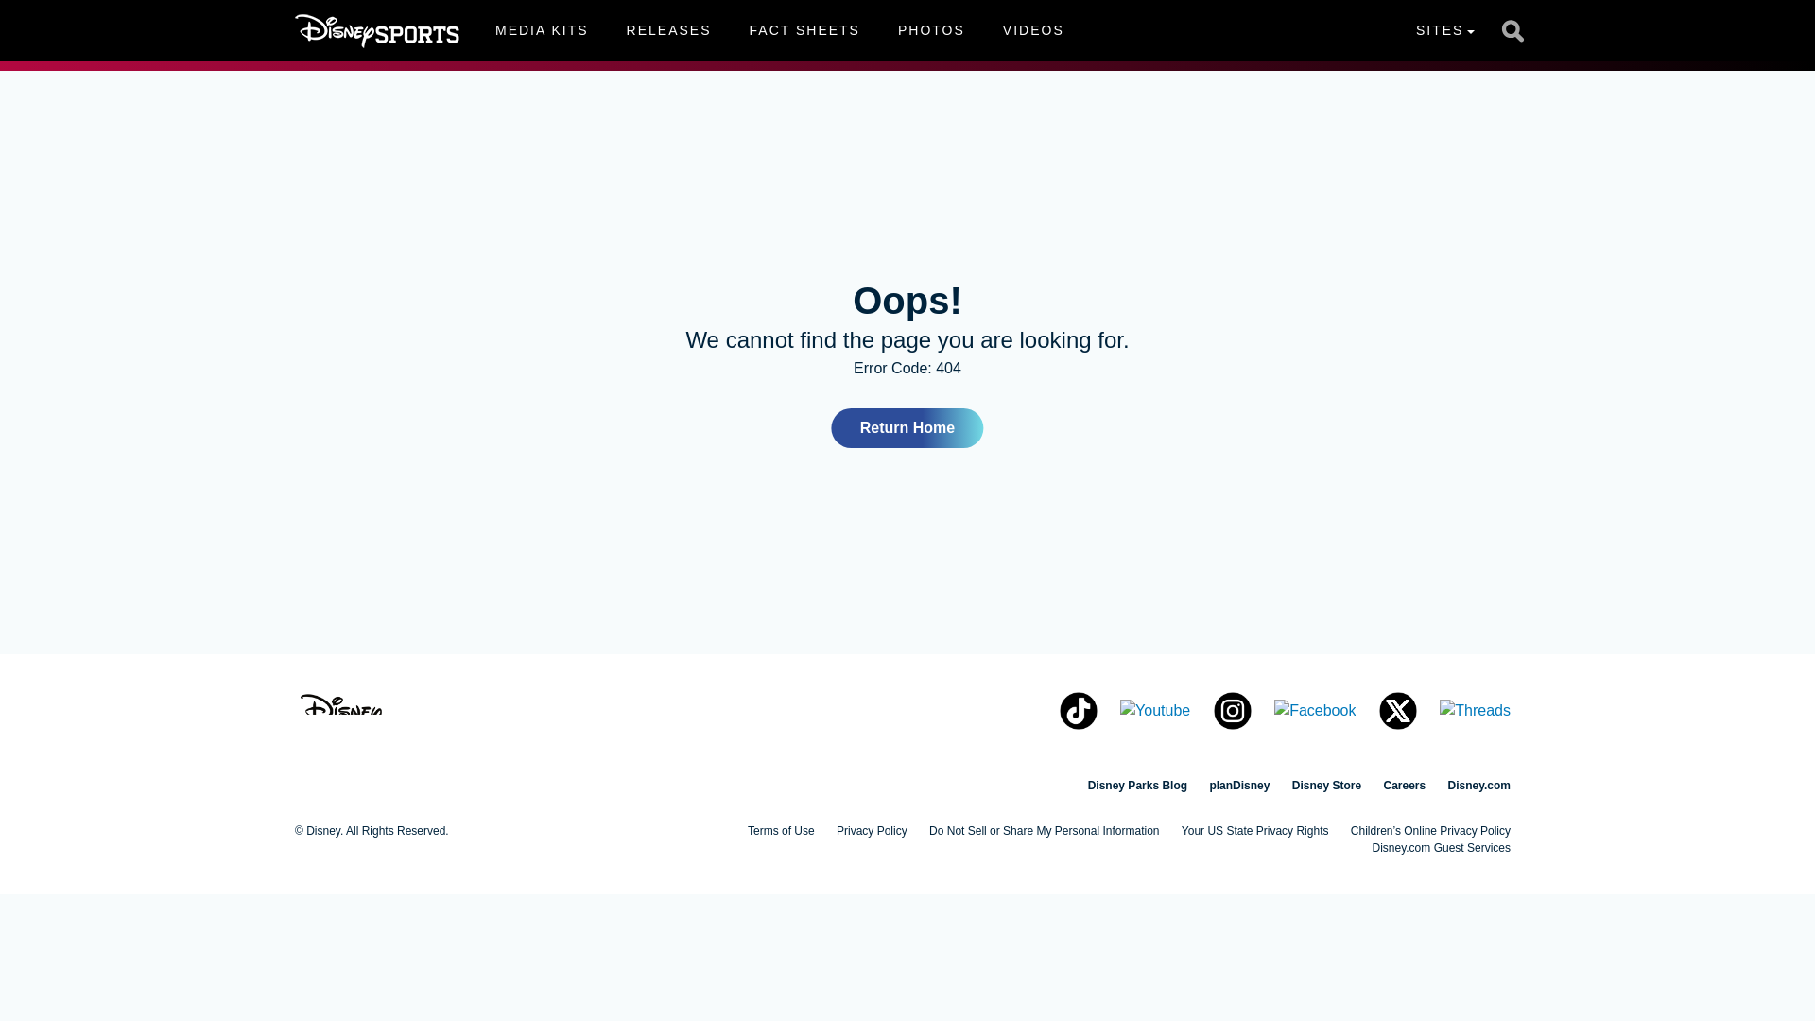  I want to click on Skip to content, so click(907, 428).